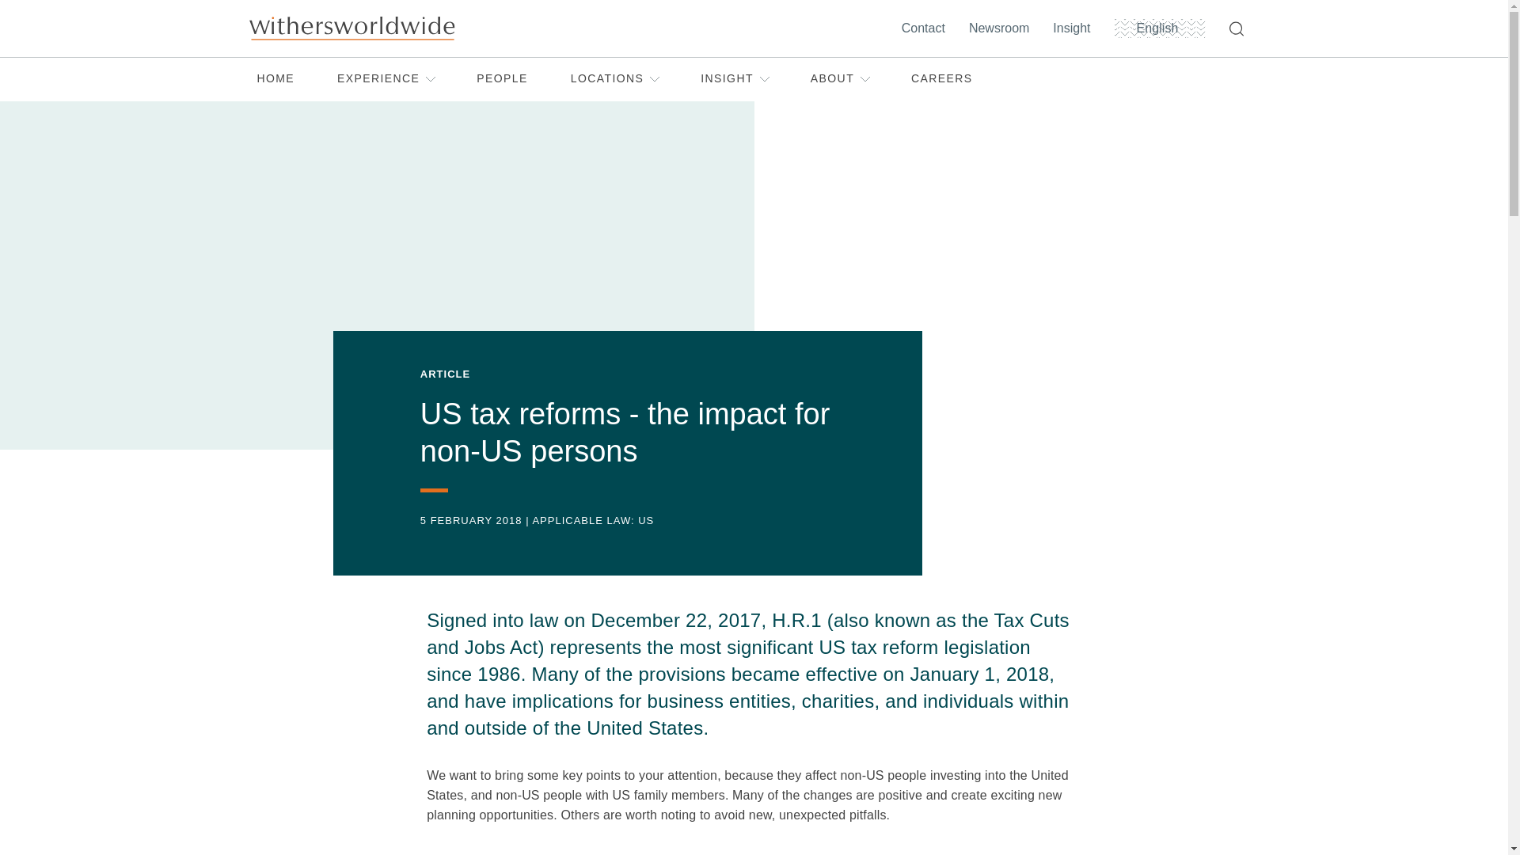 The height and width of the screenshot is (855, 1520). I want to click on Contact, so click(926, 28).